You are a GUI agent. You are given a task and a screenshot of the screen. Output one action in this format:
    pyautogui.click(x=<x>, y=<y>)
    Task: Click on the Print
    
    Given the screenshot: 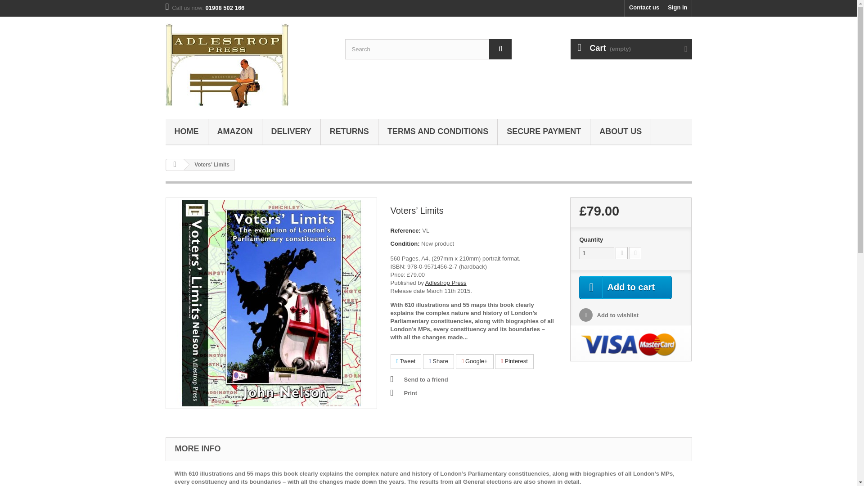 What is the action you would take?
    pyautogui.click(x=404, y=393)
    